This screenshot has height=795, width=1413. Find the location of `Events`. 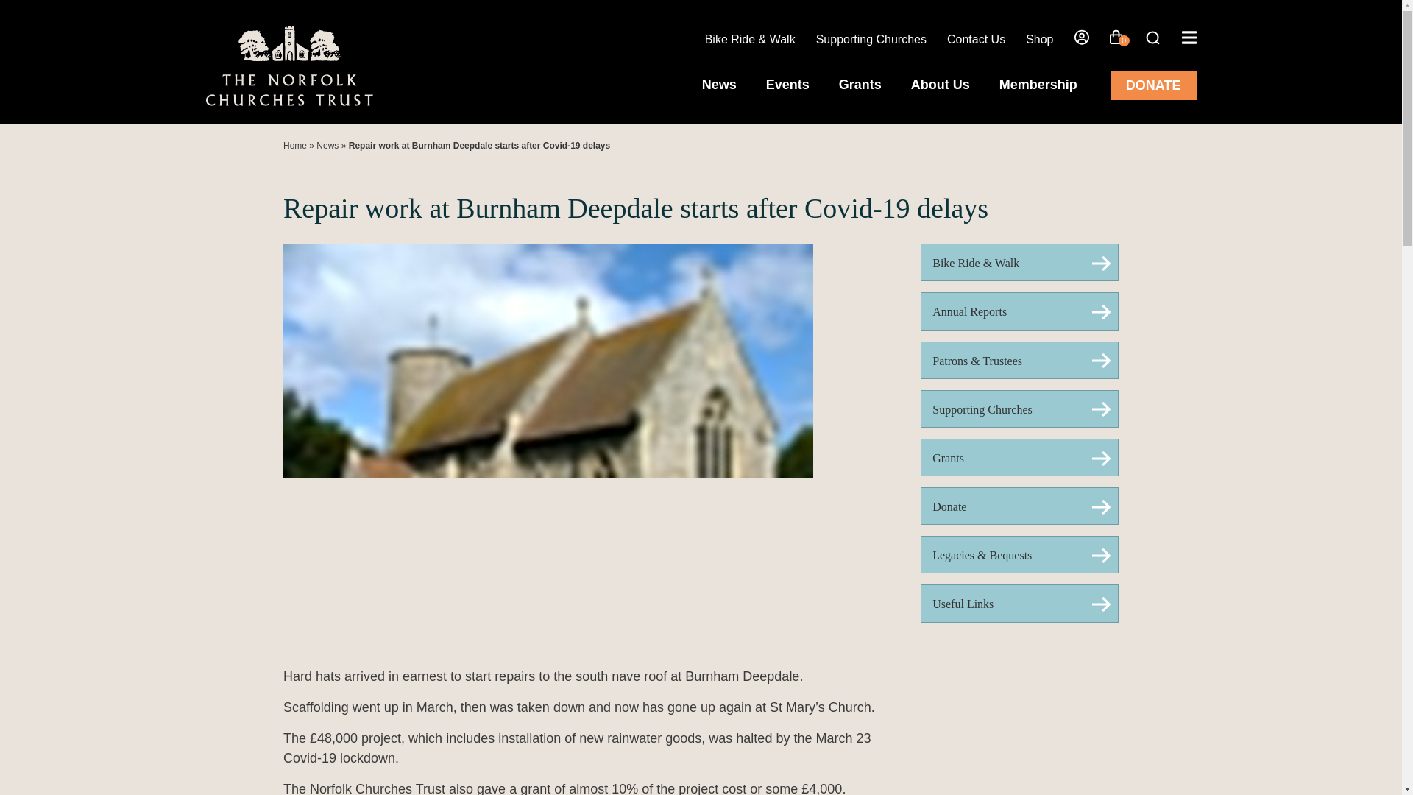

Events is located at coordinates (787, 84).